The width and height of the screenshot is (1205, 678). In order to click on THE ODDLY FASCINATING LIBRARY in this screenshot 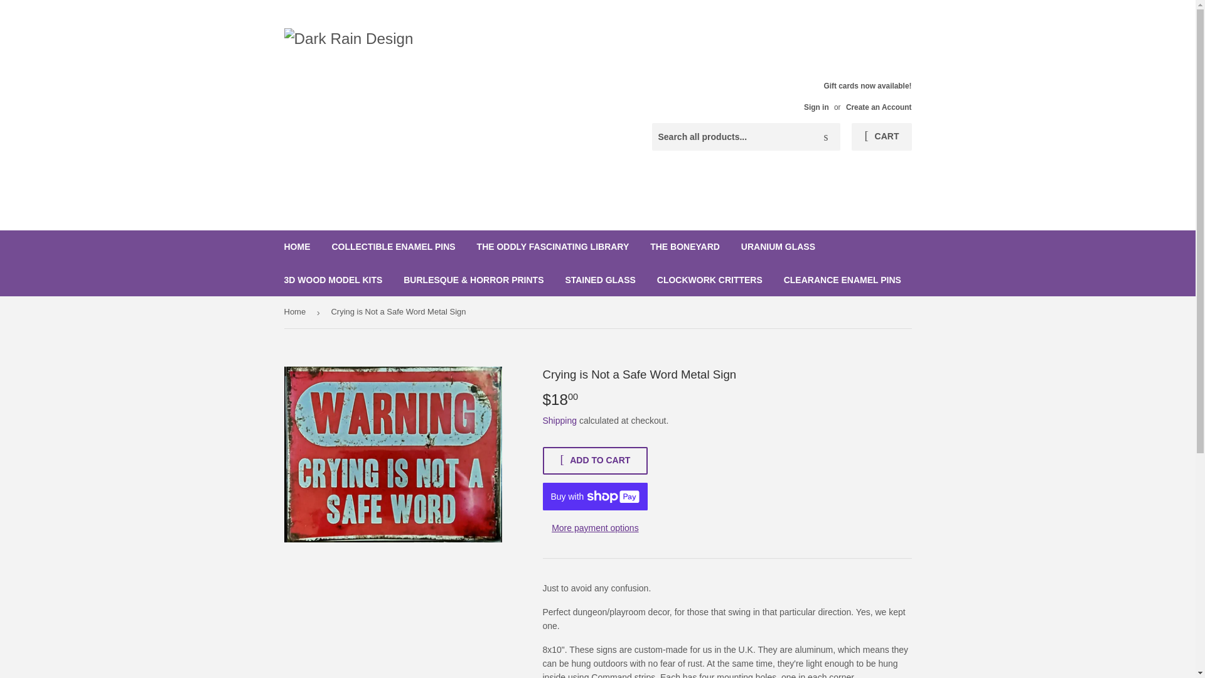, I will do `click(552, 247)`.